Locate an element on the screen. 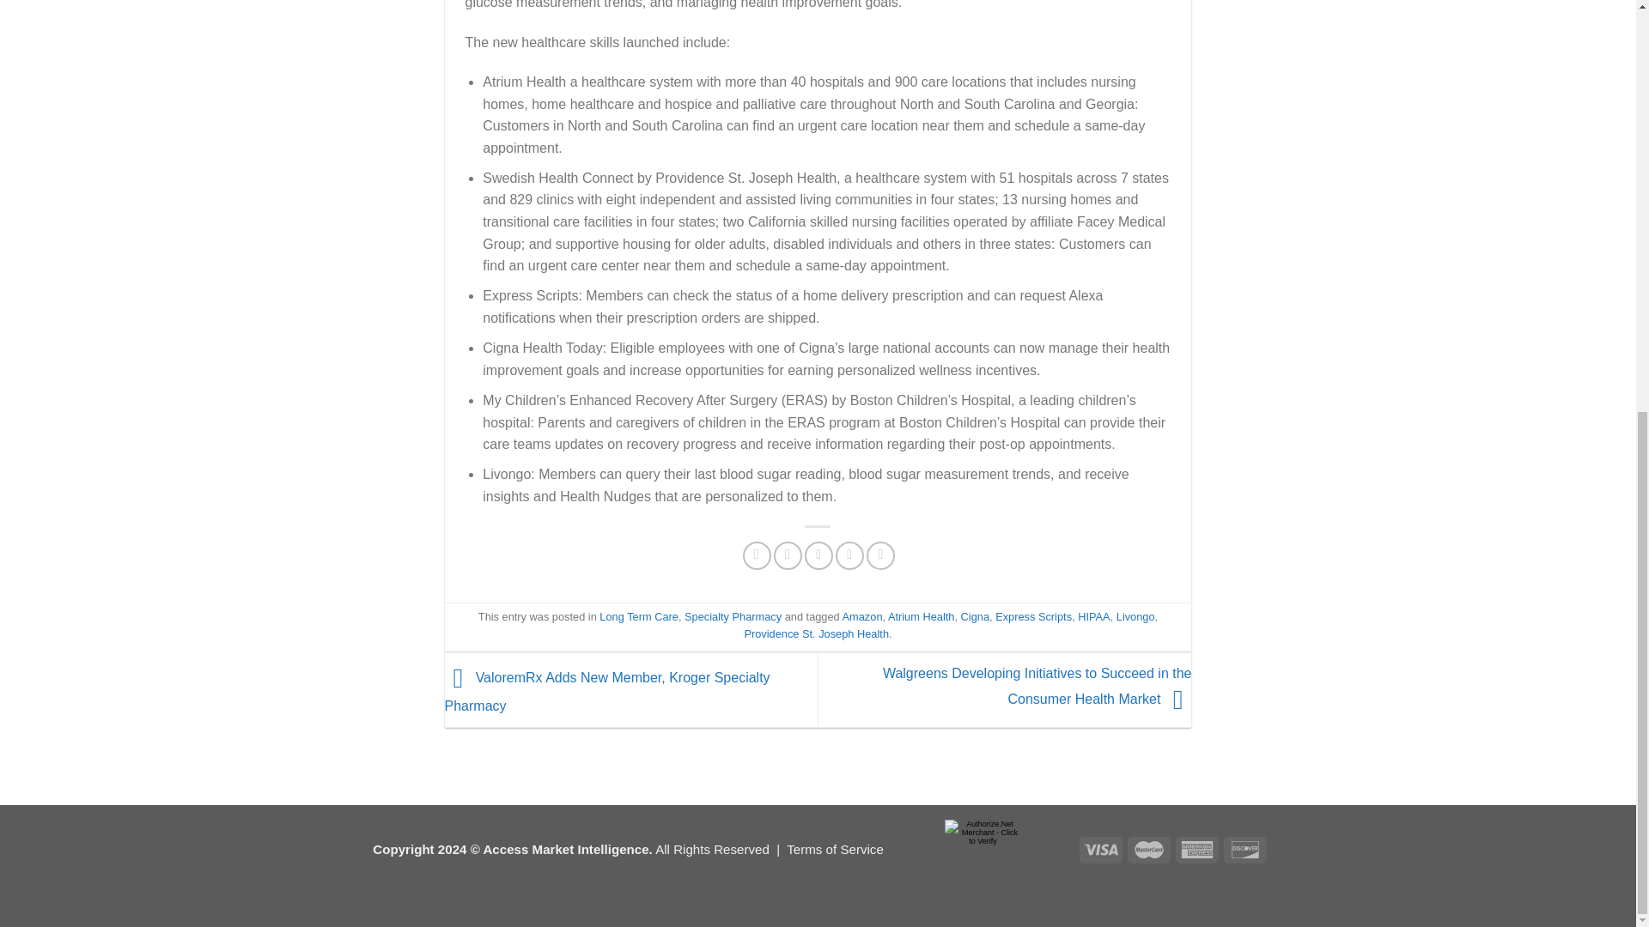 The width and height of the screenshot is (1649, 927). Email to a Friend is located at coordinates (818, 555).